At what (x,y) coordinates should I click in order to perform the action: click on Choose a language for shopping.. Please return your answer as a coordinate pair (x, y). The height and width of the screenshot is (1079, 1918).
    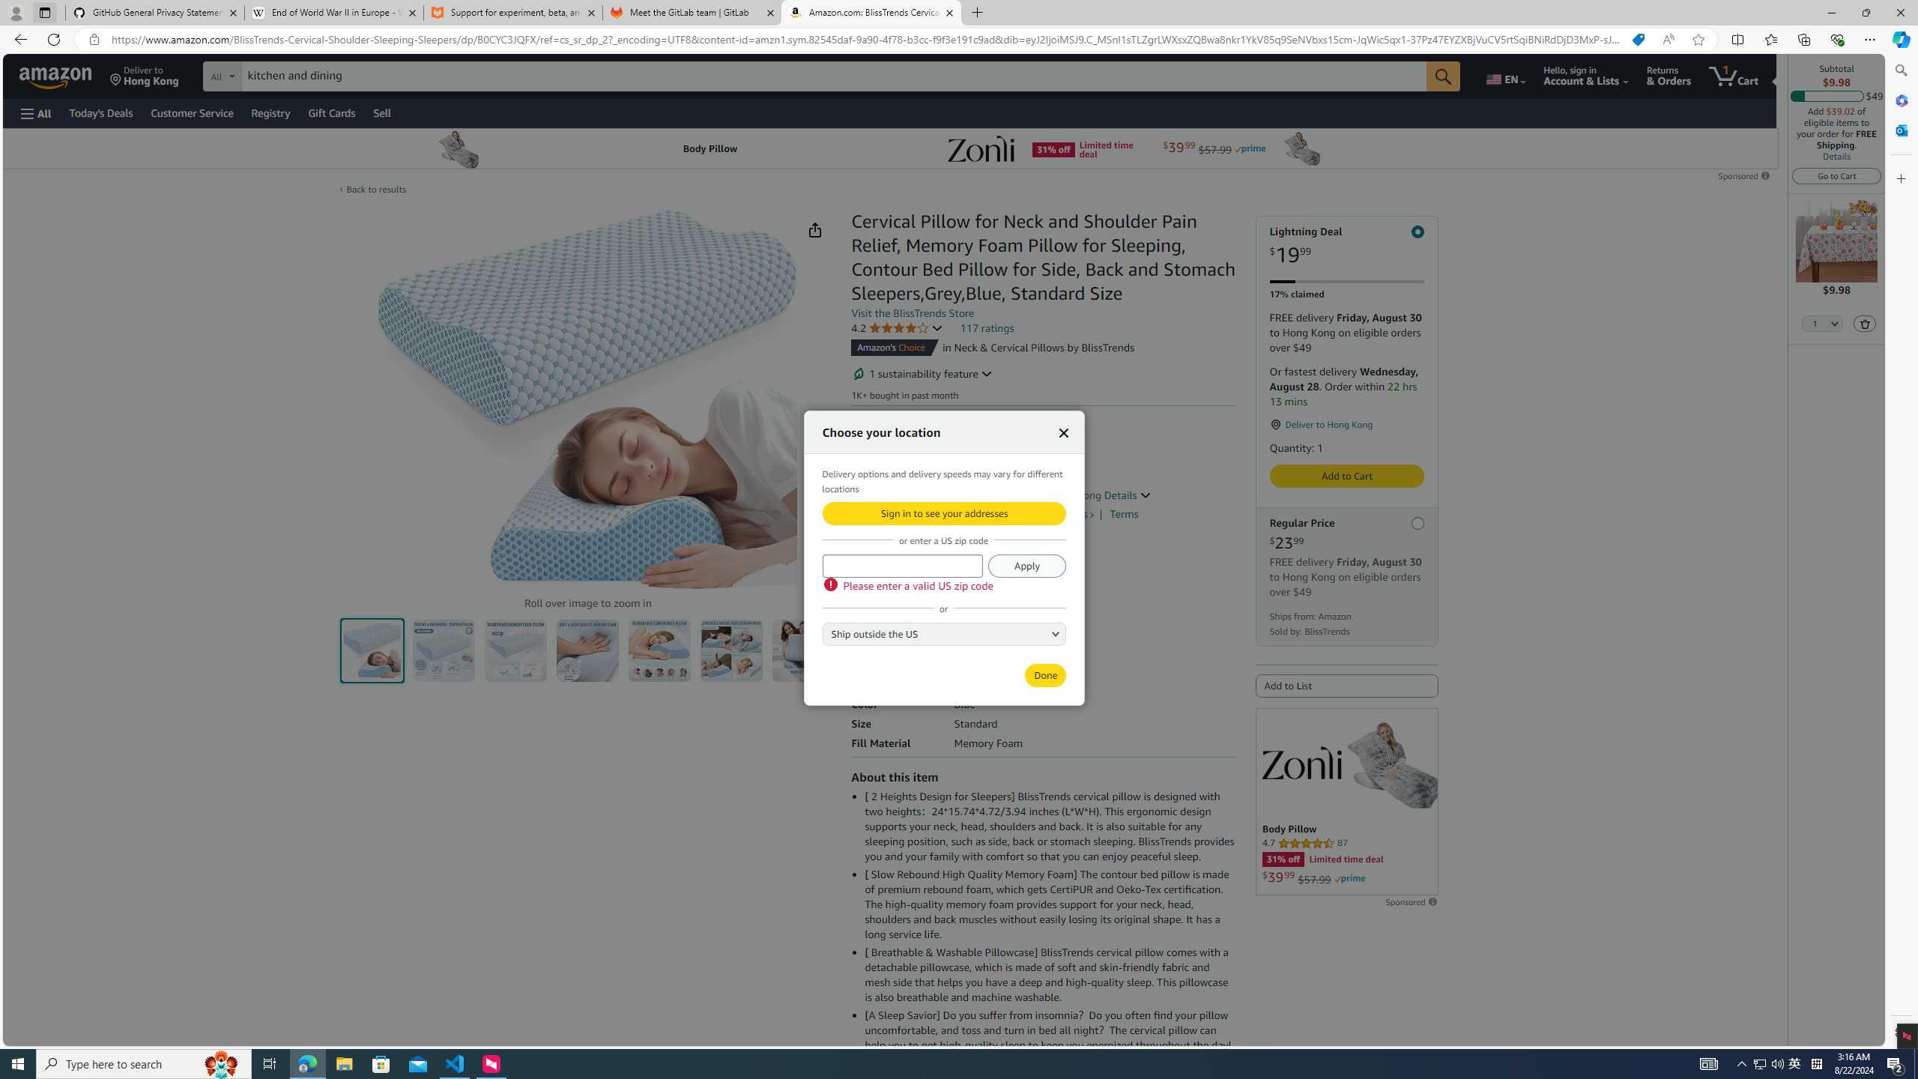
    Looking at the image, I should click on (1504, 76).